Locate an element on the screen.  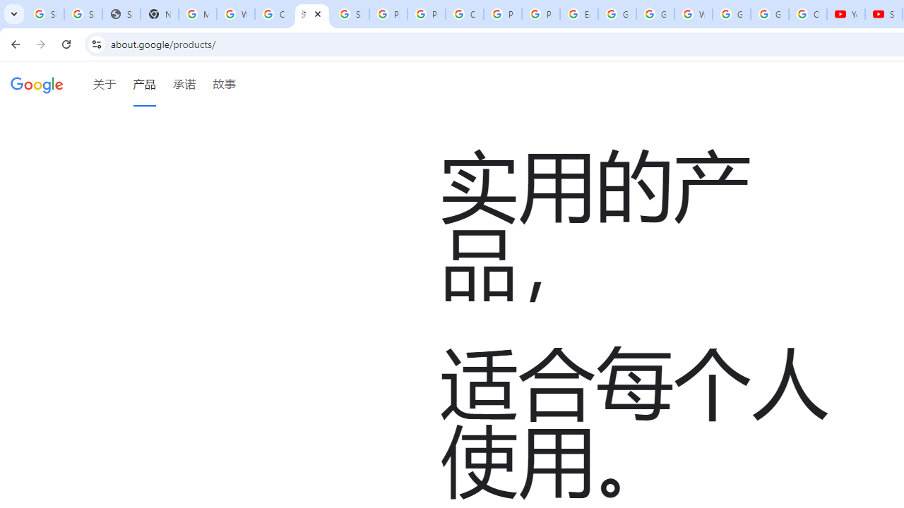
Google Slides: Sign-in is located at coordinates (617, 14).